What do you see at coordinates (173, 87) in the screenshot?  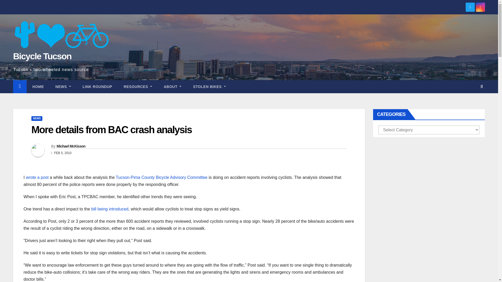 I see `ABOUT` at bounding box center [173, 87].